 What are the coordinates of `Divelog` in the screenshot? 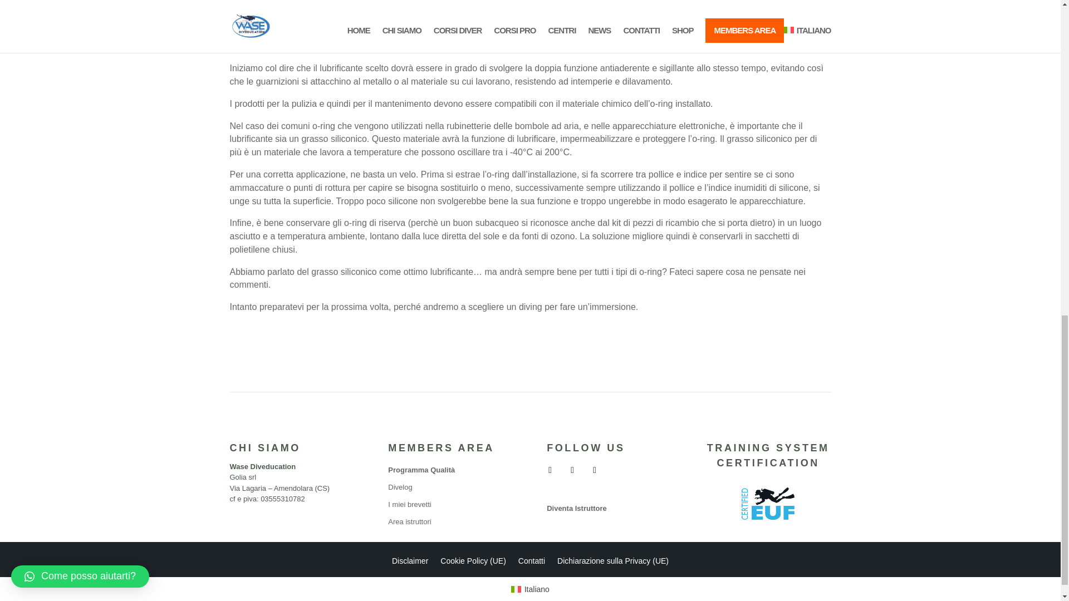 It's located at (400, 487).